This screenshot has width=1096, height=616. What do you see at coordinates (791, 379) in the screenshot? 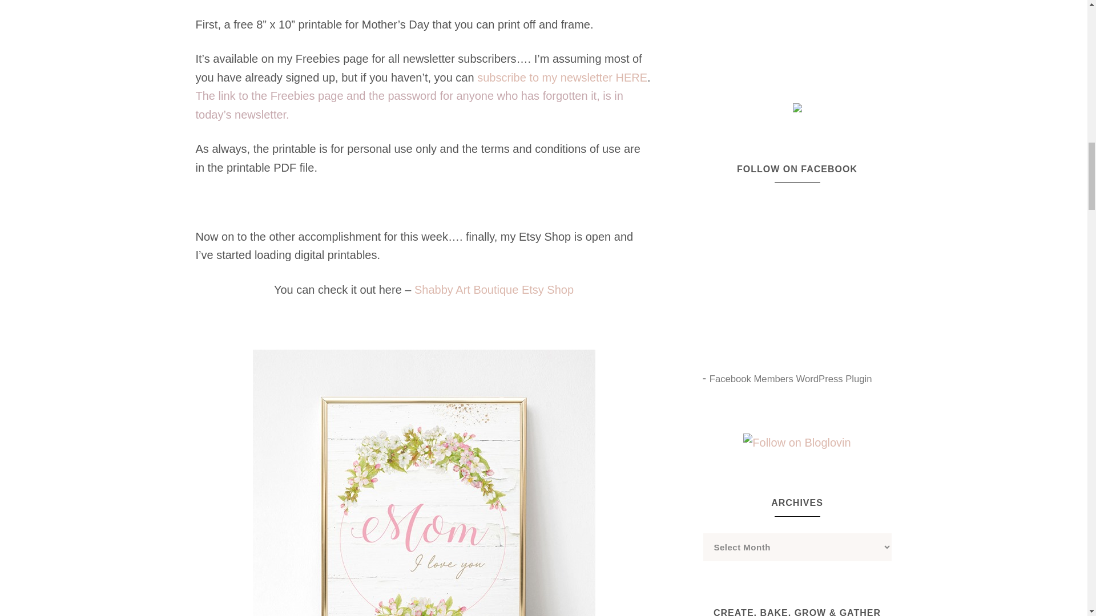
I see `Facebook Members WordPress Plugin by Crunchify` at bounding box center [791, 379].